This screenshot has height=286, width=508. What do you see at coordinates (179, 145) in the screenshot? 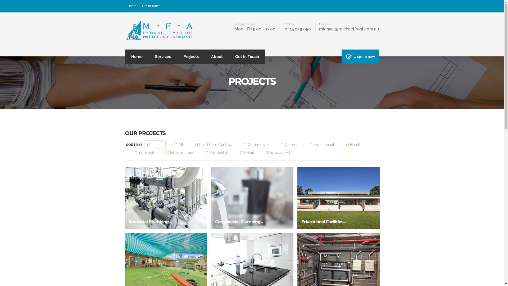
I see `All` at bounding box center [179, 145].